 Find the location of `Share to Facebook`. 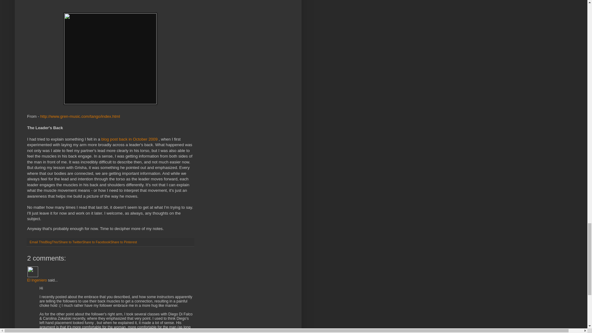

Share to Facebook is located at coordinates (96, 242).